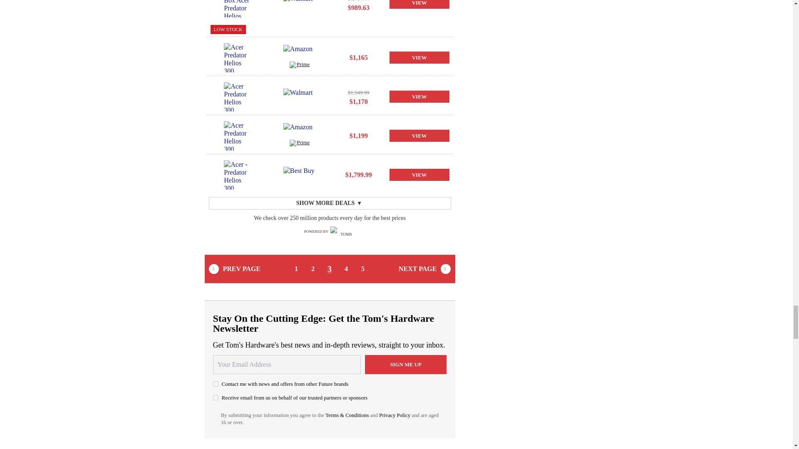  What do you see at coordinates (240, 9) in the screenshot?
I see `Open Box Acer Predator Helios...` at bounding box center [240, 9].